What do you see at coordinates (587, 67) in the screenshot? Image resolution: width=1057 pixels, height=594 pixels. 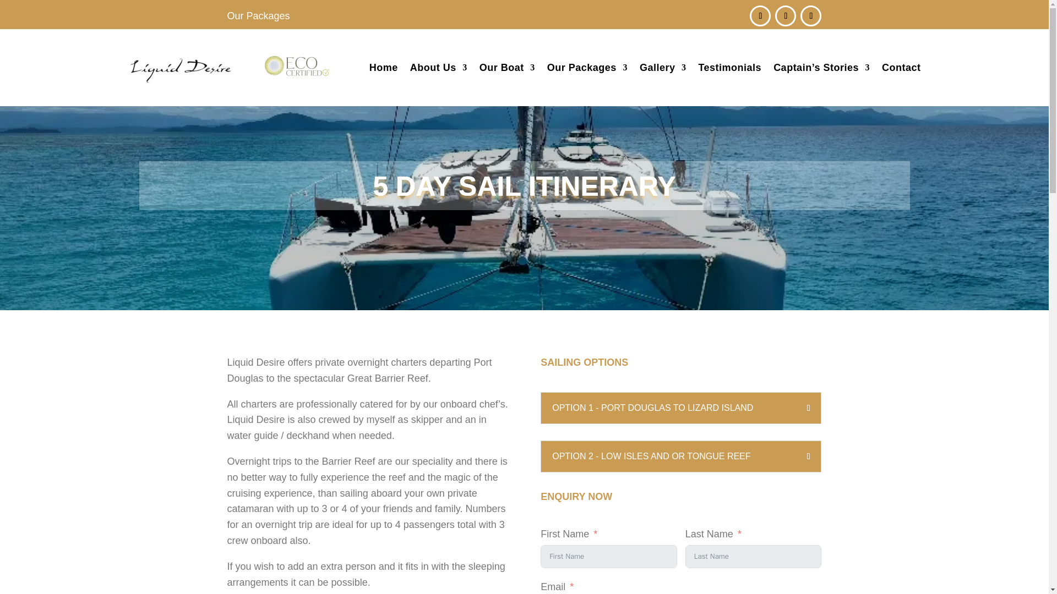 I see `Our Packages` at bounding box center [587, 67].